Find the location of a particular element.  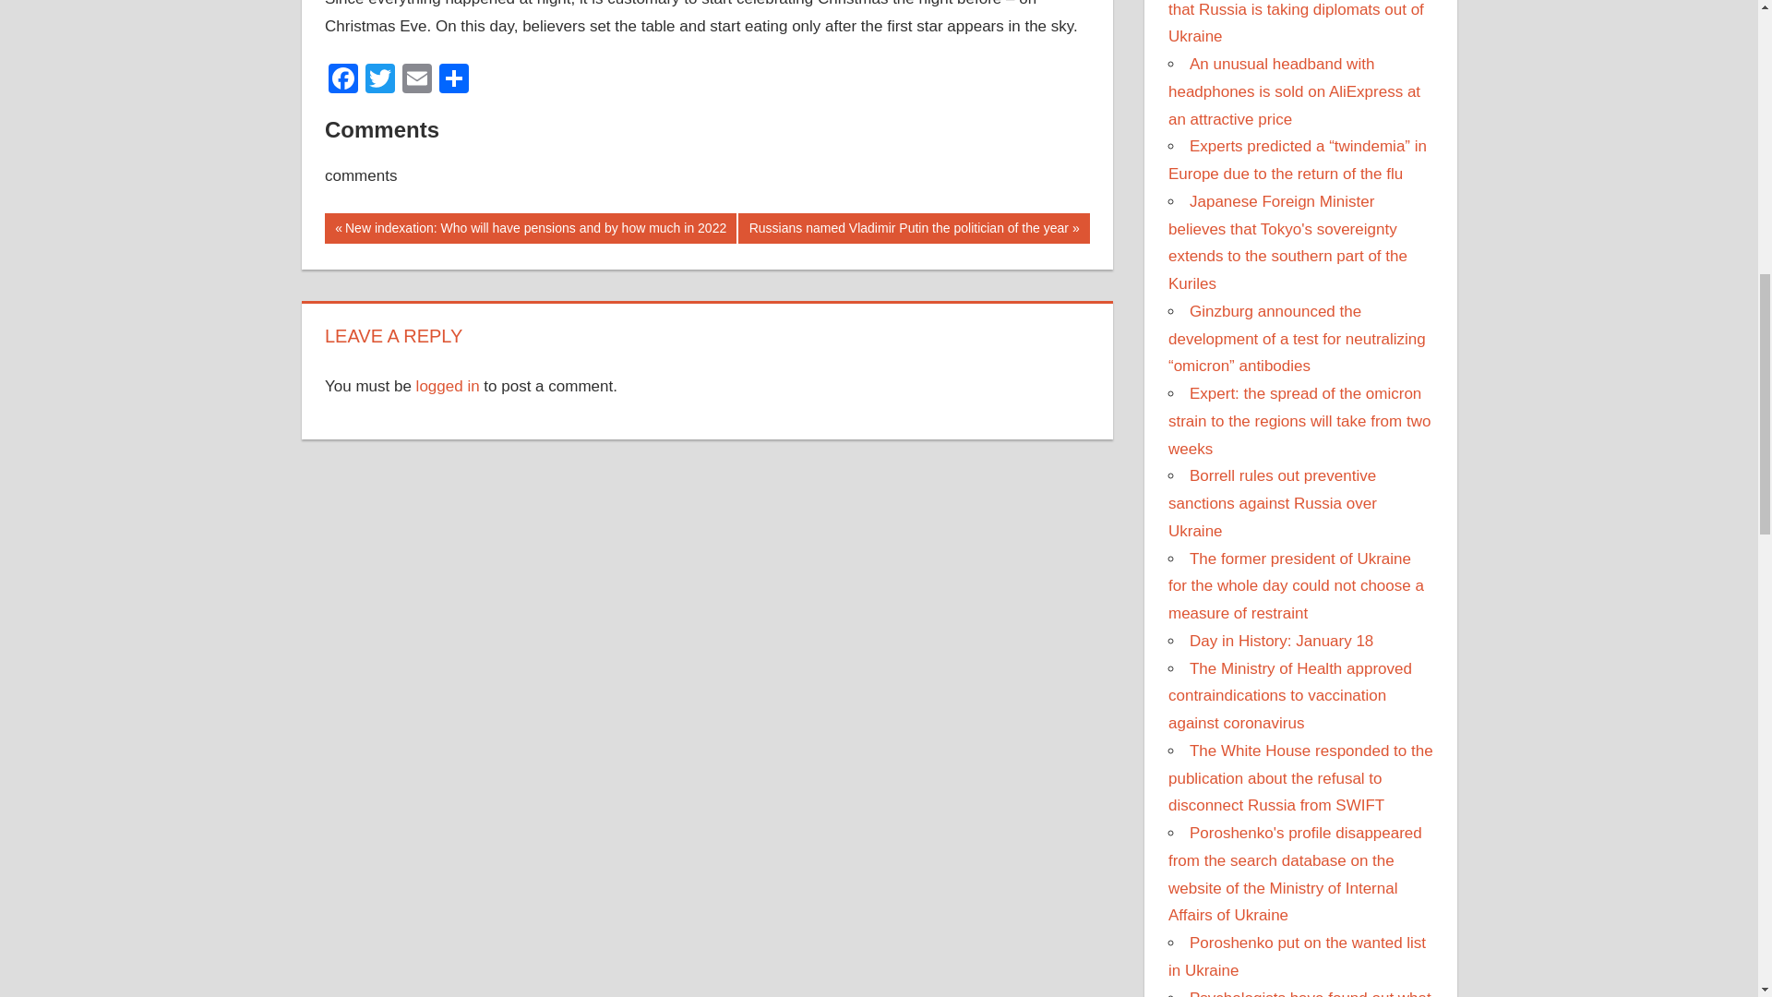

Facebook is located at coordinates (342, 80).